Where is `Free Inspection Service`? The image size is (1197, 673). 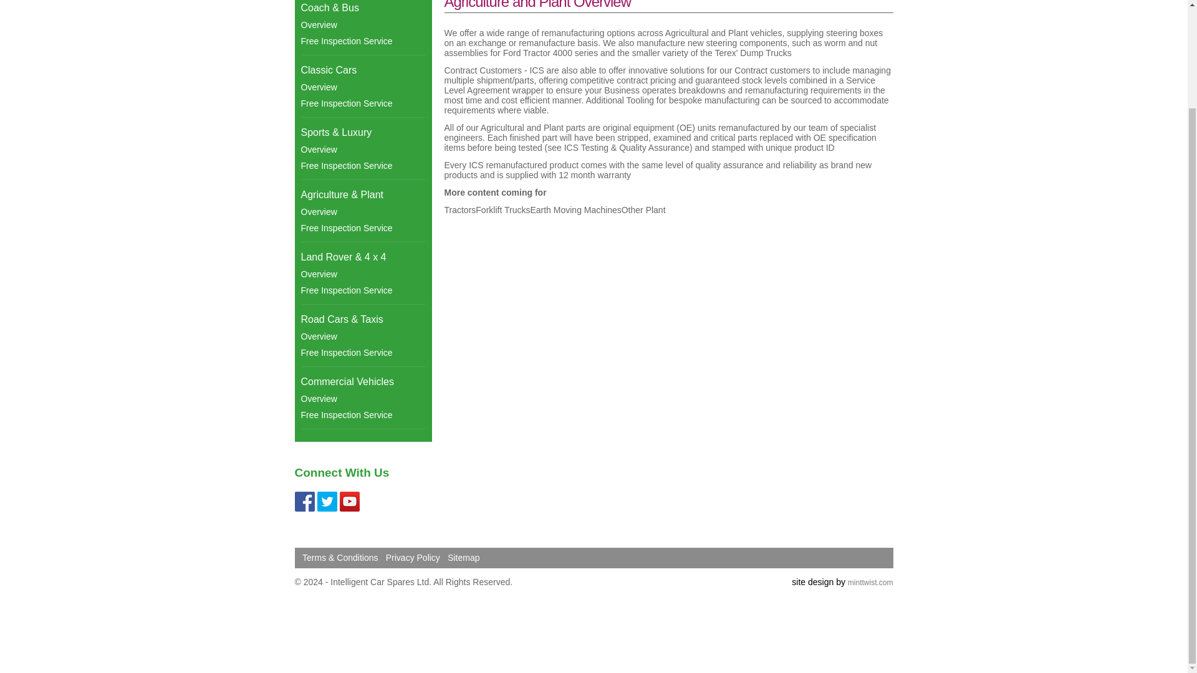 Free Inspection Service is located at coordinates (362, 290).